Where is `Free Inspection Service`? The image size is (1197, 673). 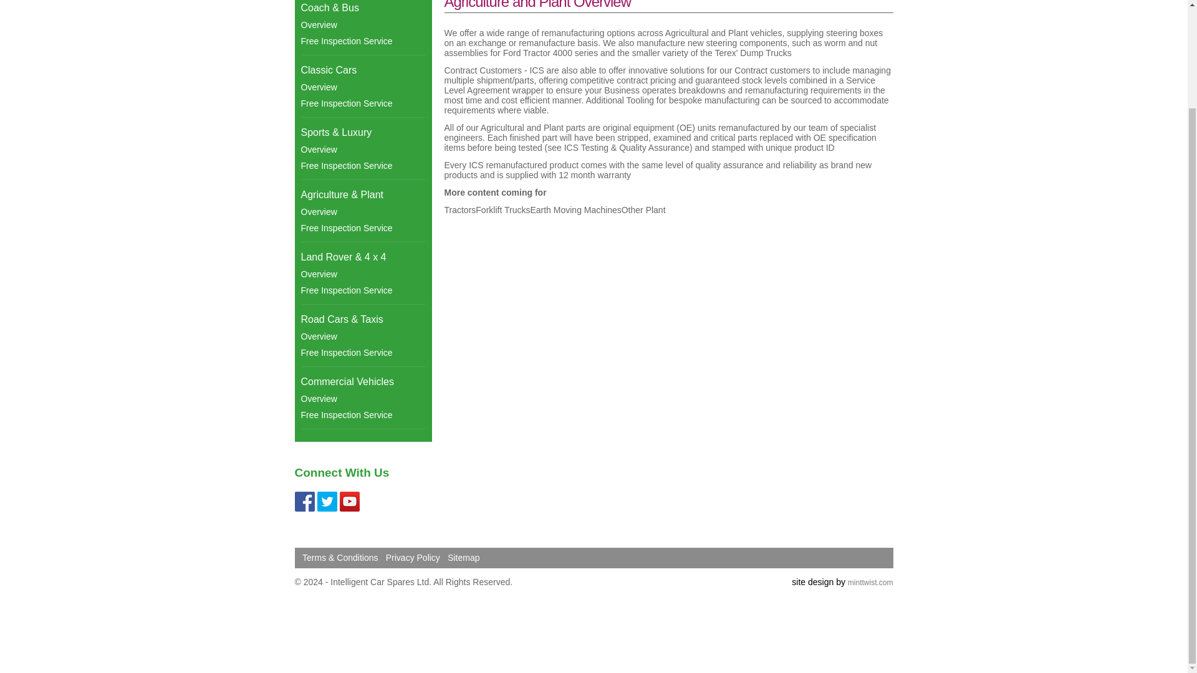 Free Inspection Service is located at coordinates (362, 290).